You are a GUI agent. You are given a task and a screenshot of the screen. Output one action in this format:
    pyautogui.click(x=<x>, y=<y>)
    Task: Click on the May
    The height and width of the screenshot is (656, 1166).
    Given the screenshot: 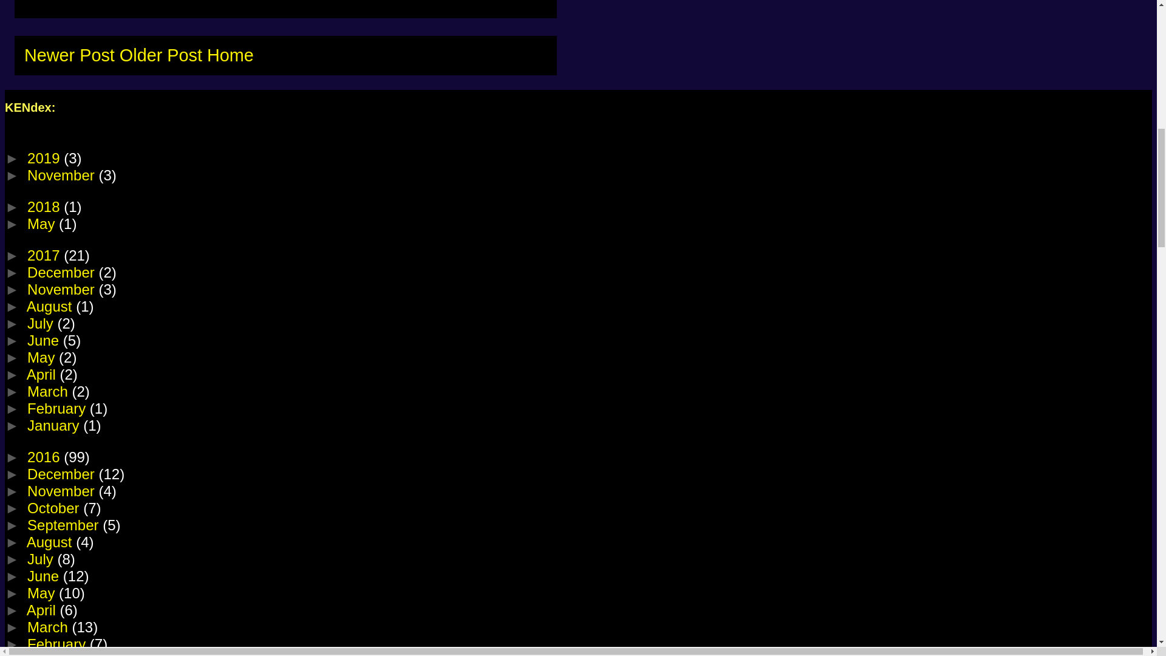 What is the action you would take?
    pyautogui.click(x=43, y=224)
    